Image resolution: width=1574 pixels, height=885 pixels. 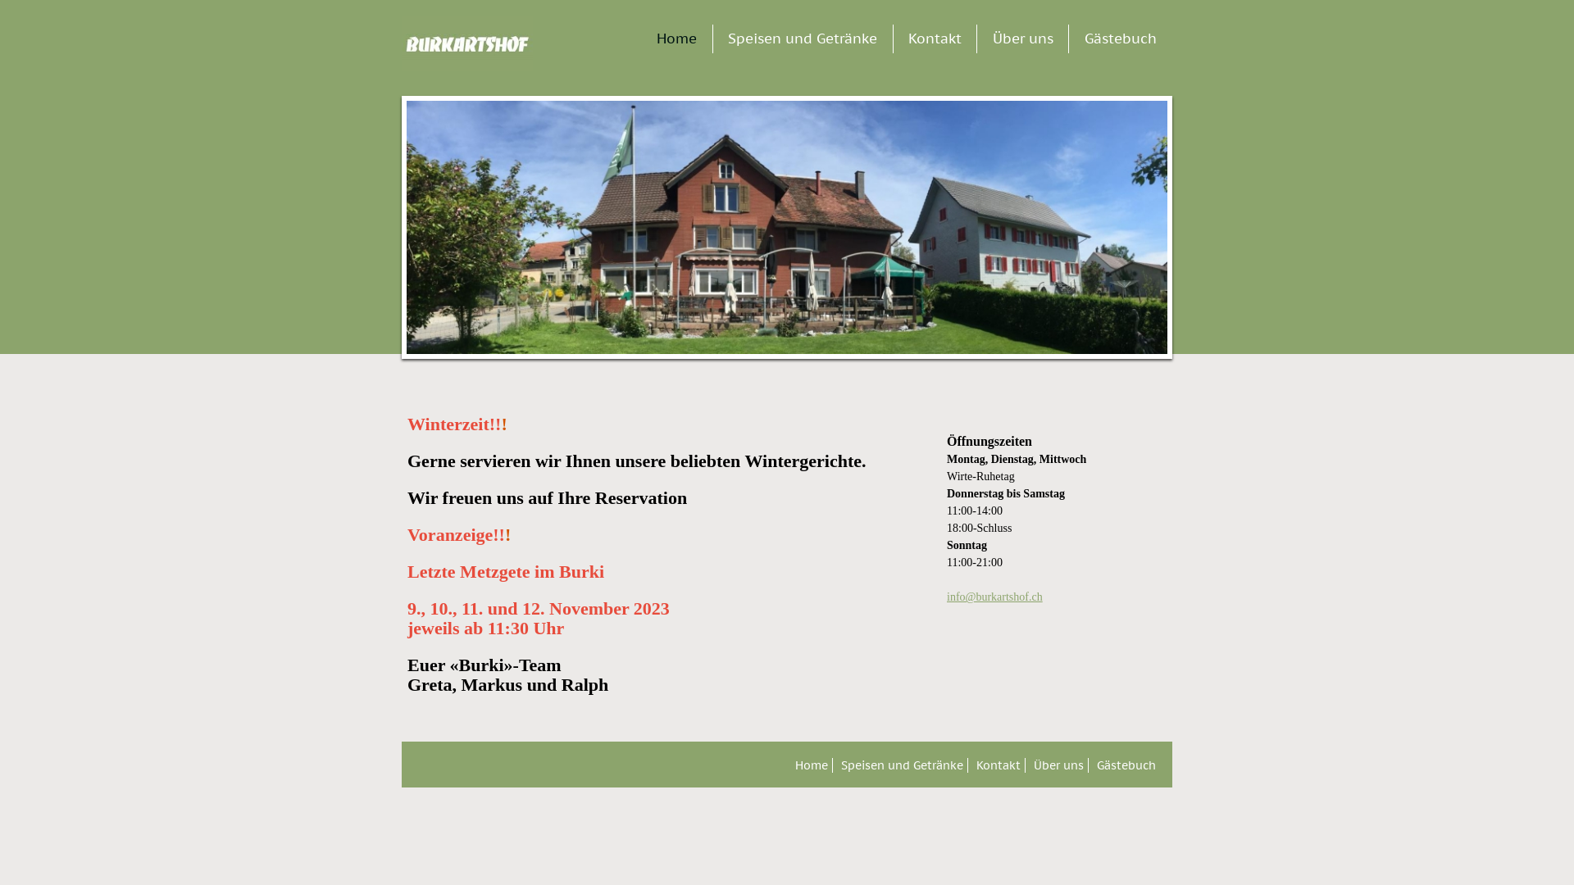 What do you see at coordinates (995, 597) in the screenshot?
I see `info@burkartshof.ch` at bounding box center [995, 597].